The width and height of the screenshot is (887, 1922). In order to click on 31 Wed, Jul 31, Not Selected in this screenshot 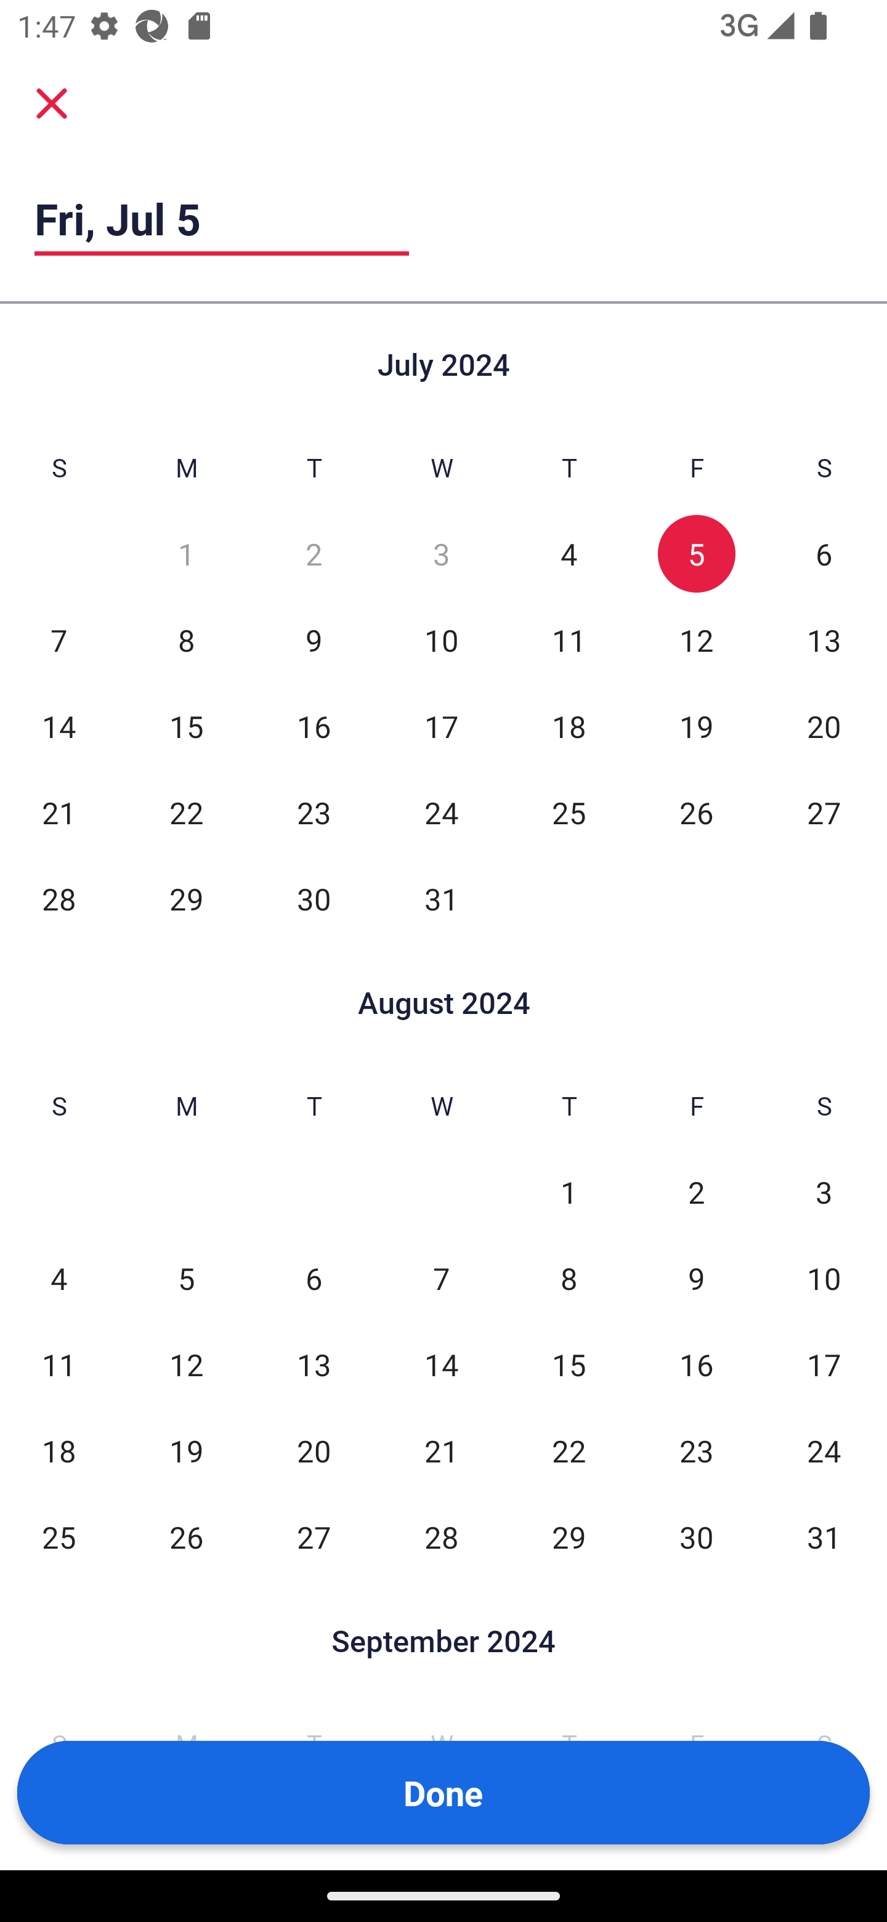, I will do `click(441, 898)`.